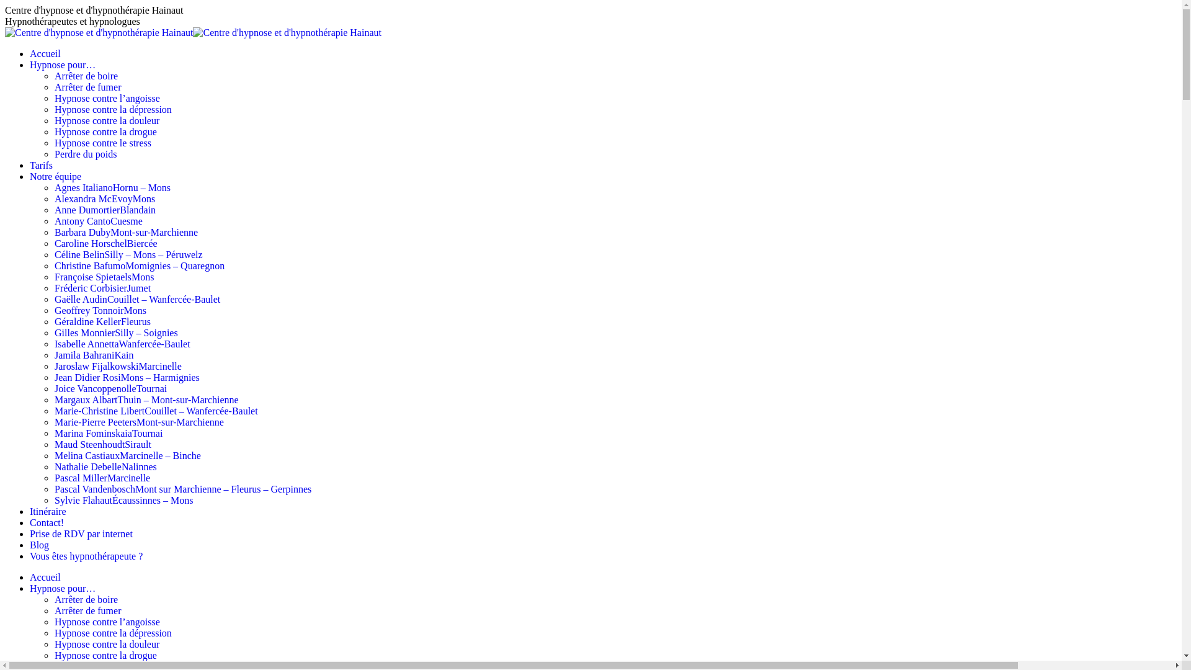 This screenshot has height=670, width=1191. Describe the element at coordinates (86, 154) in the screenshot. I see `Perdre du poids` at that location.